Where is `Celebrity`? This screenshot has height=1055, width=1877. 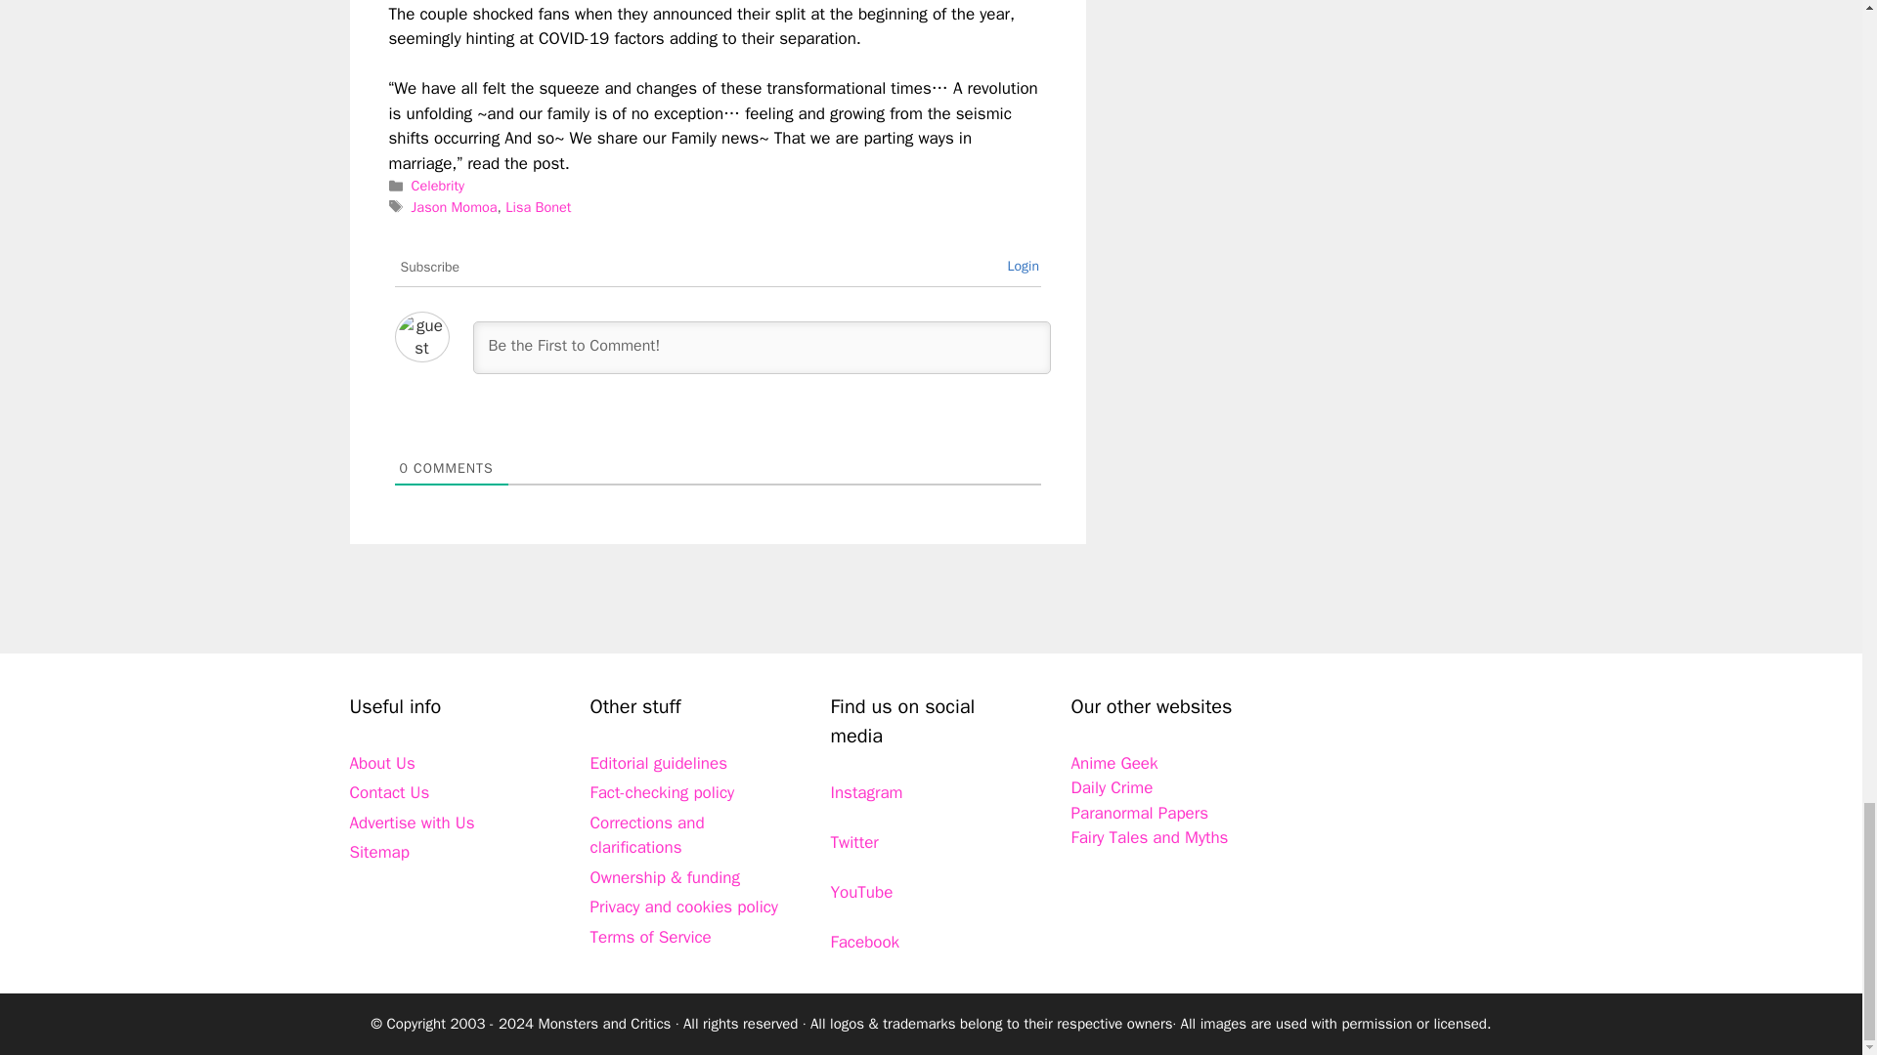
Celebrity is located at coordinates (437, 186).